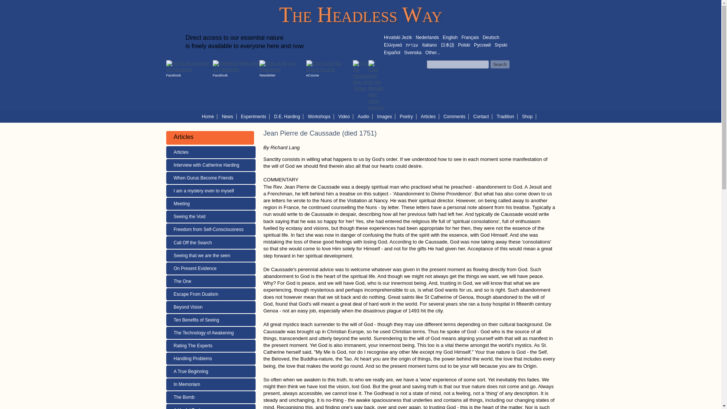 This screenshot has height=409, width=727. I want to click on Srpski, so click(501, 45).